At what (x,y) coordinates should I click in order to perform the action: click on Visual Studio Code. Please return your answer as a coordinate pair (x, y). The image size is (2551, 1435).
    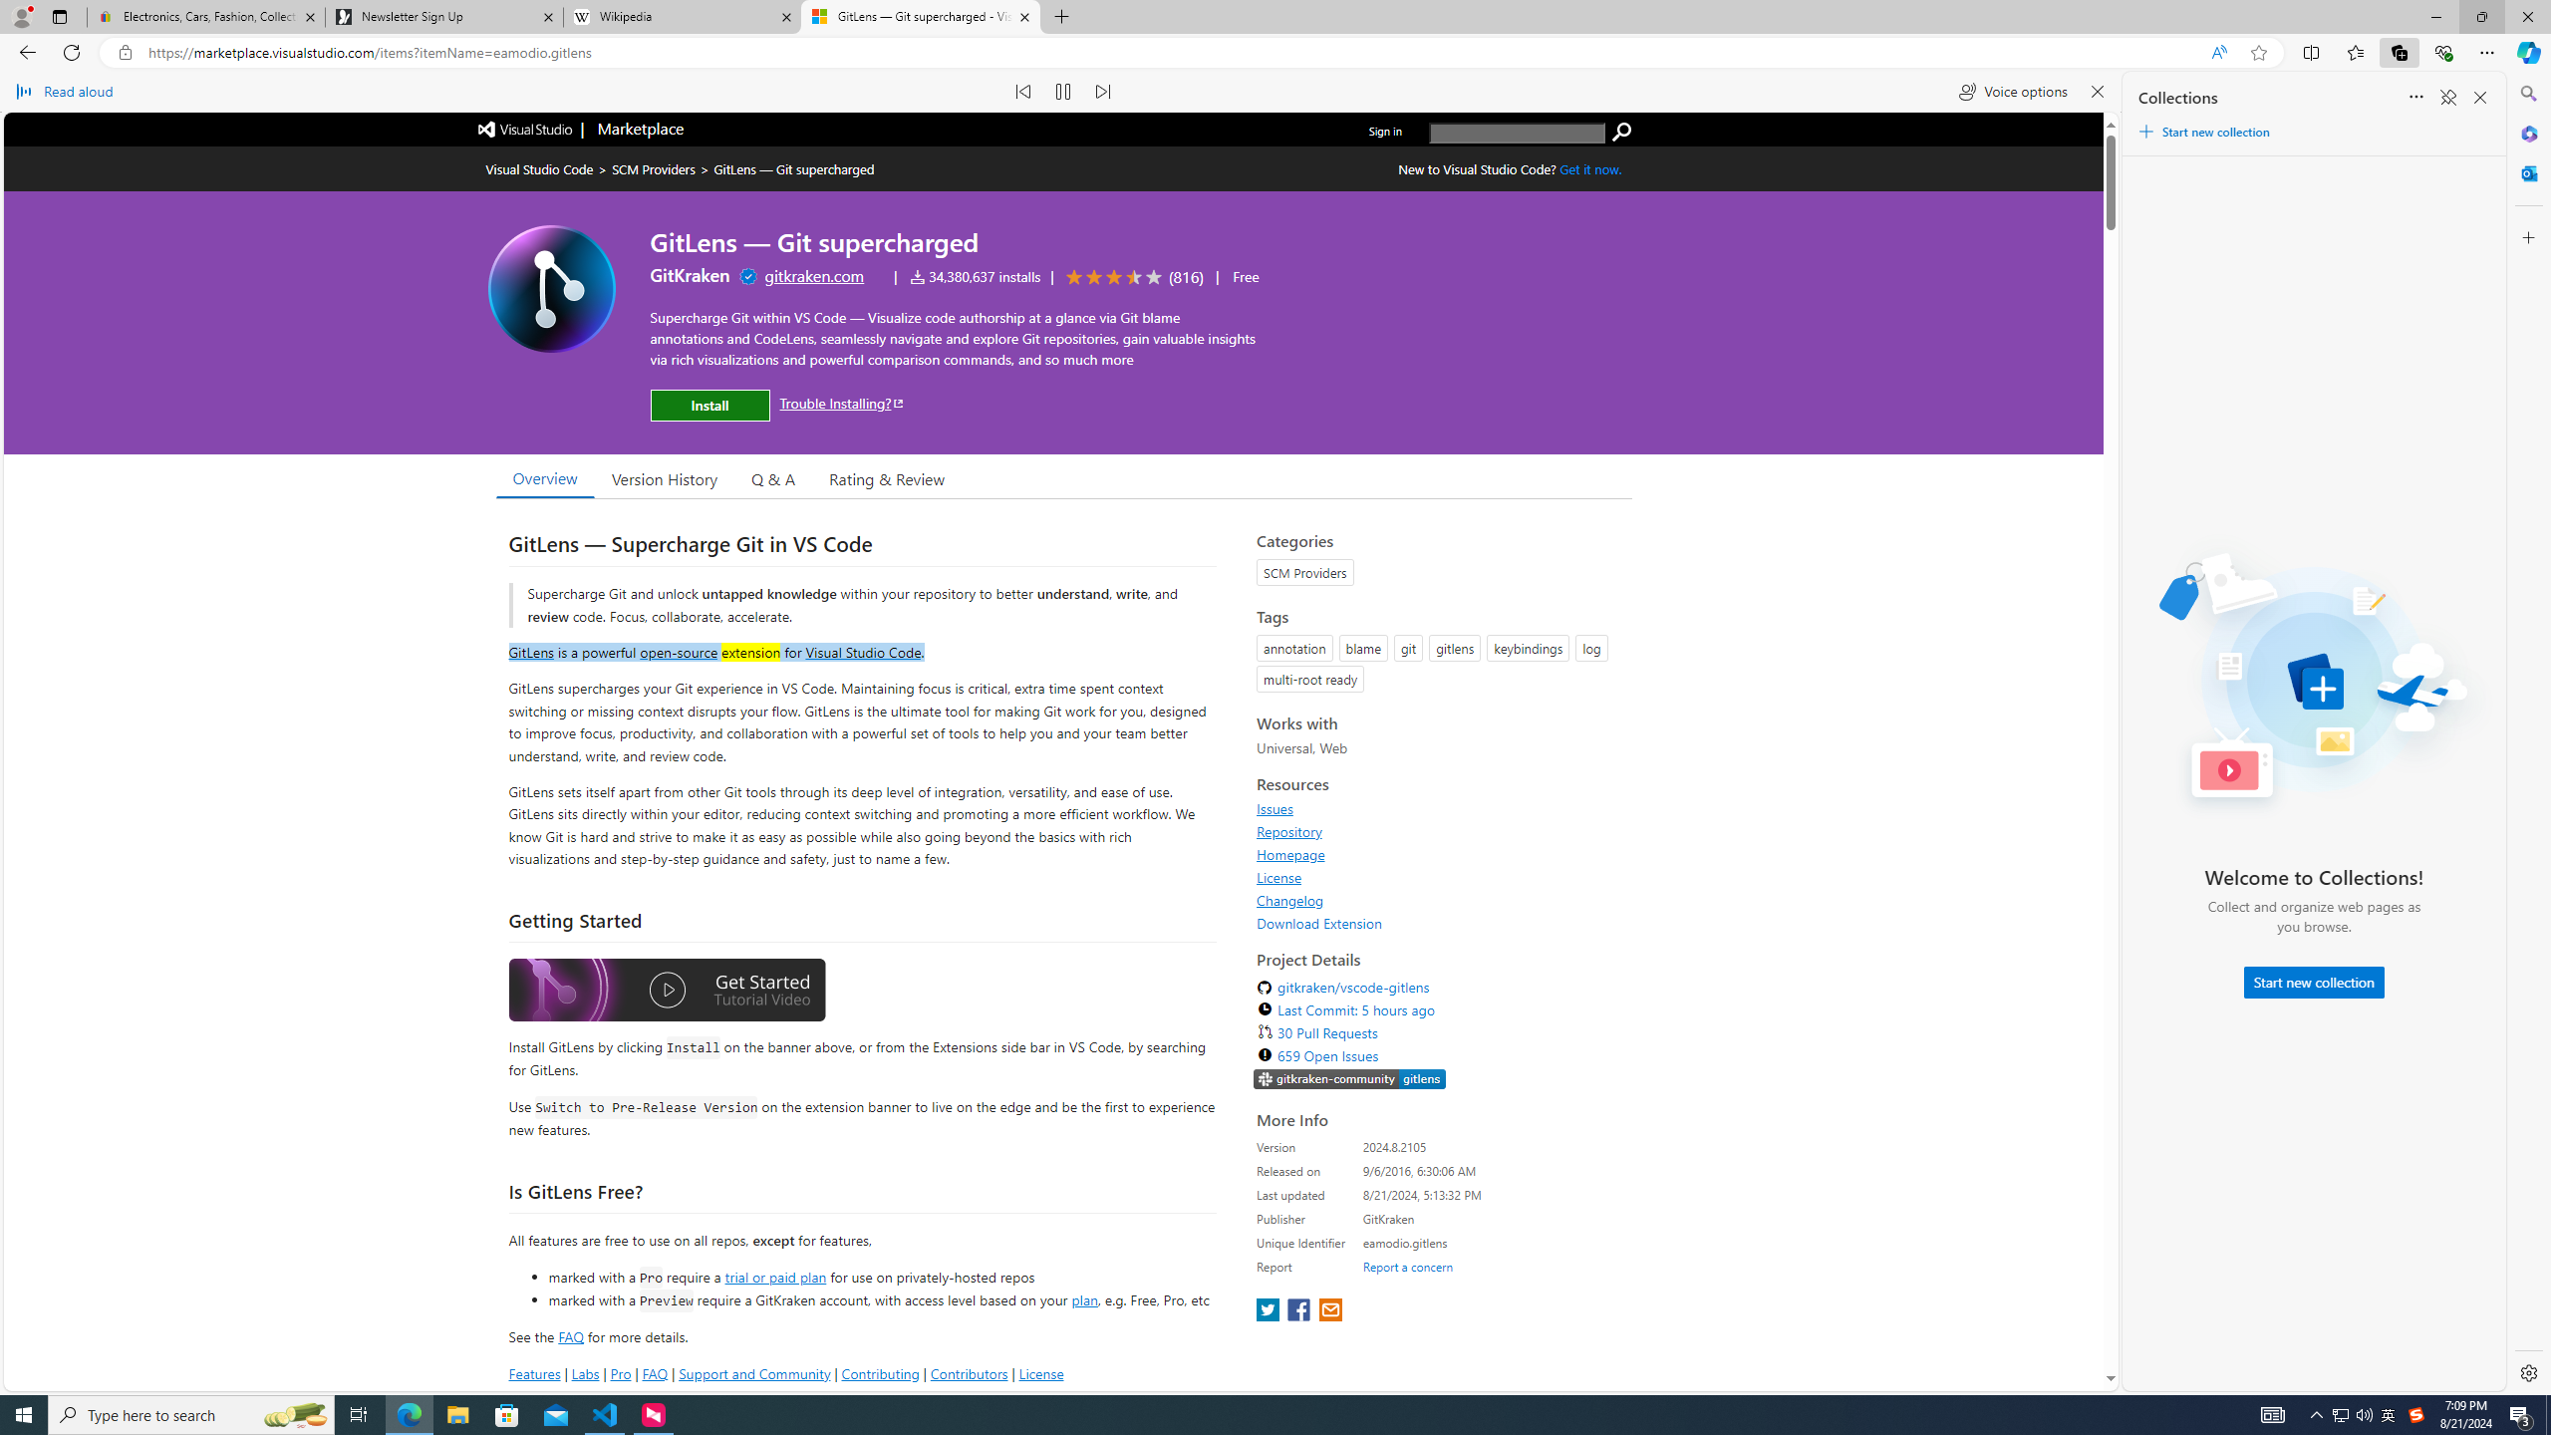
    Looking at the image, I should click on (863, 651).